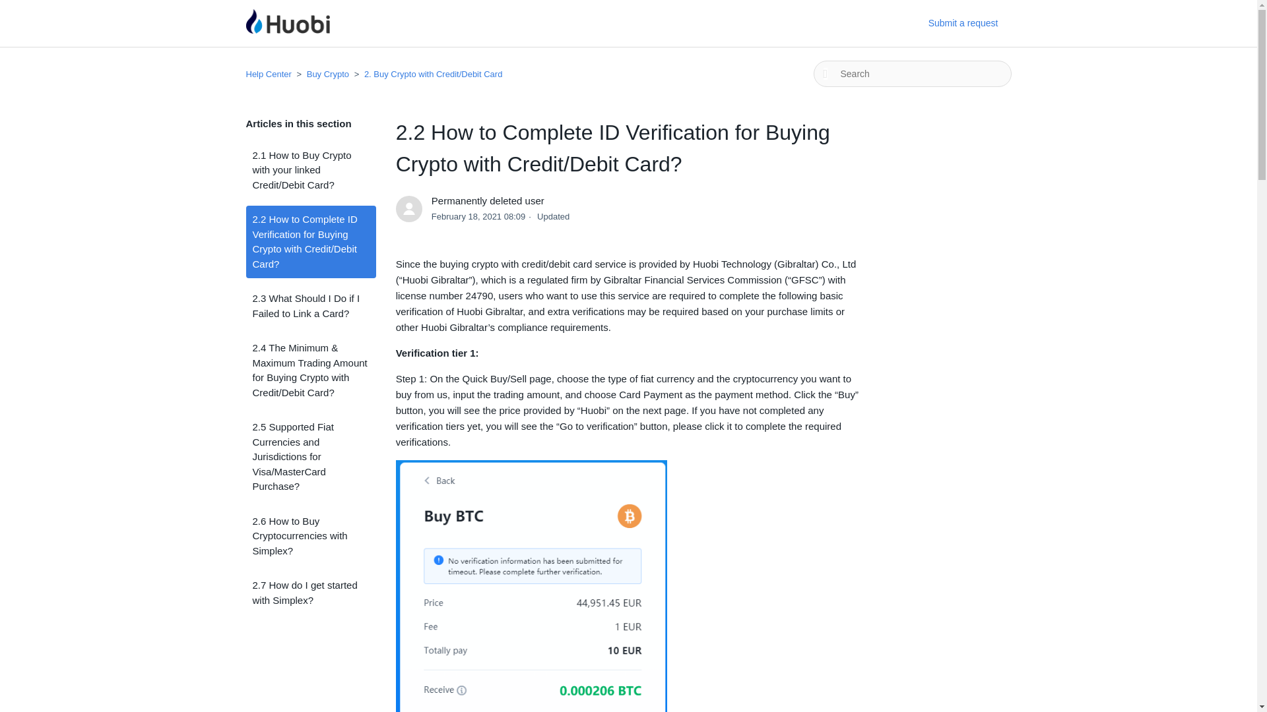  What do you see at coordinates (268, 74) in the screenshot?
I see `Help Center` at bounding box center [268, 74].